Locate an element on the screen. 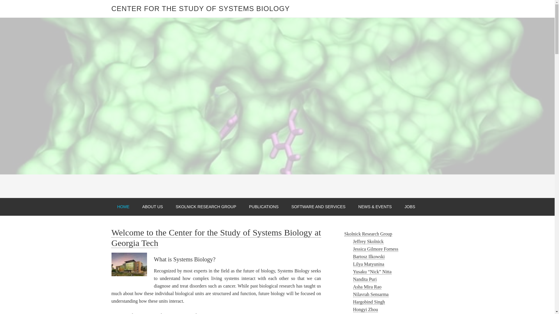  HOME is located at coordinates (123, 207).